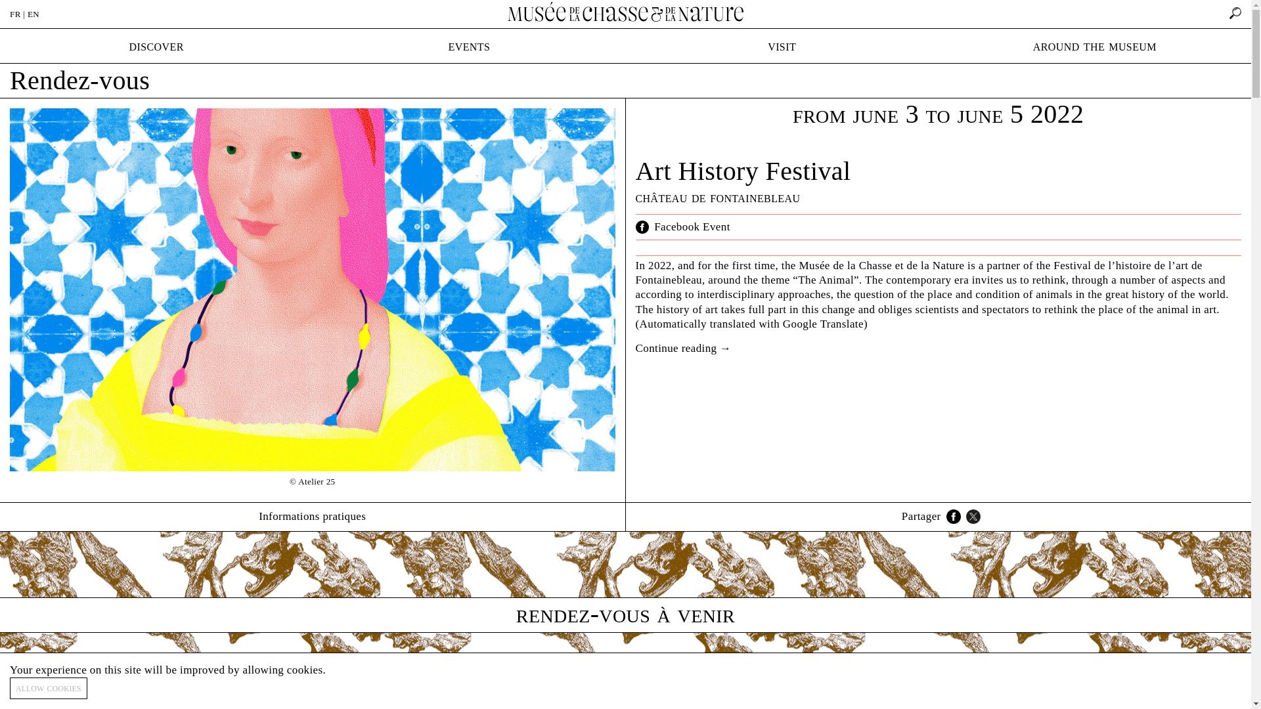 This screenshot has height=709, width=1261. What do you see at coordinates (16, 14) in the screenshot?
I see `FR` at bounding box center [16, 14].